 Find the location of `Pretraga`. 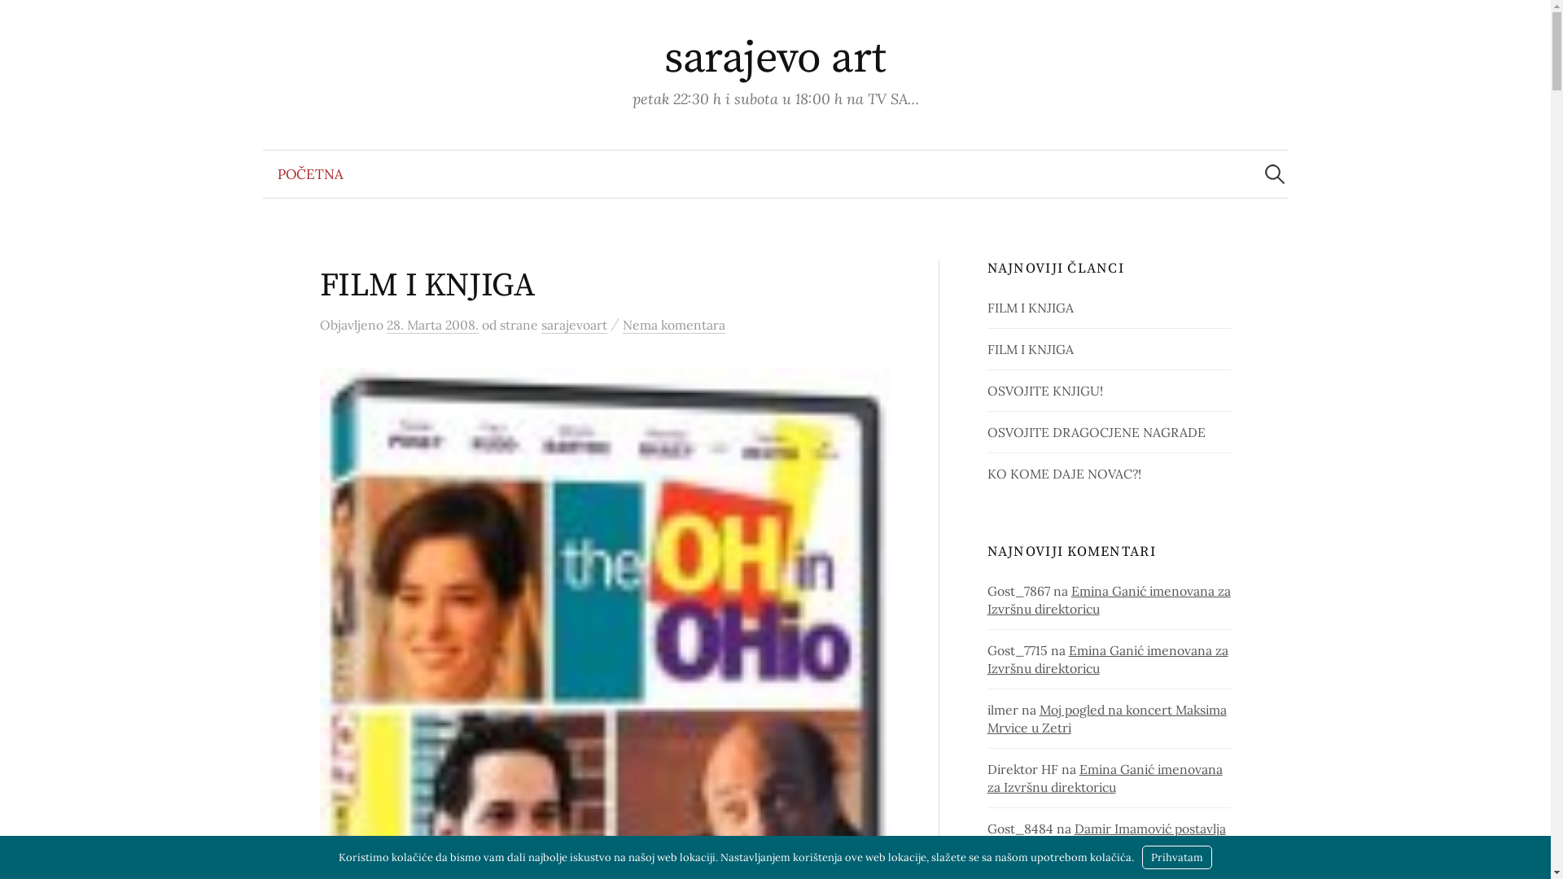

Pretraga is located at coordinates (20, 20).